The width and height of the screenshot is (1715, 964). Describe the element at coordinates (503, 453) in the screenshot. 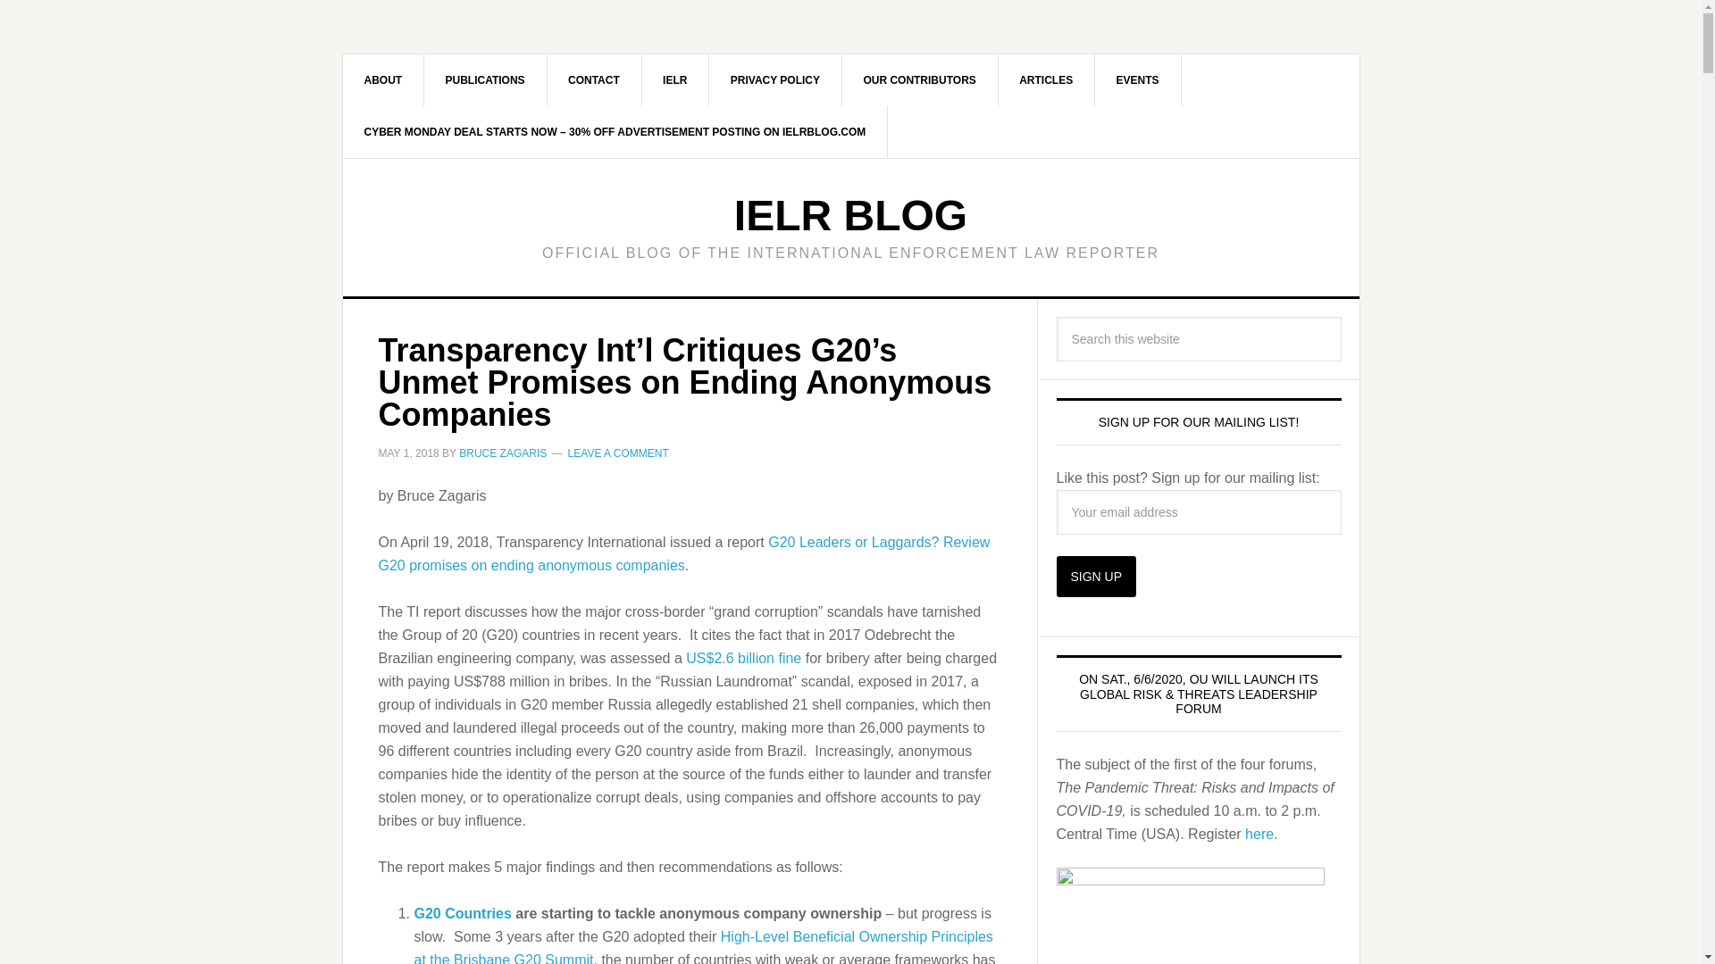

I see `BRUCE ZAGARIS` at that location.